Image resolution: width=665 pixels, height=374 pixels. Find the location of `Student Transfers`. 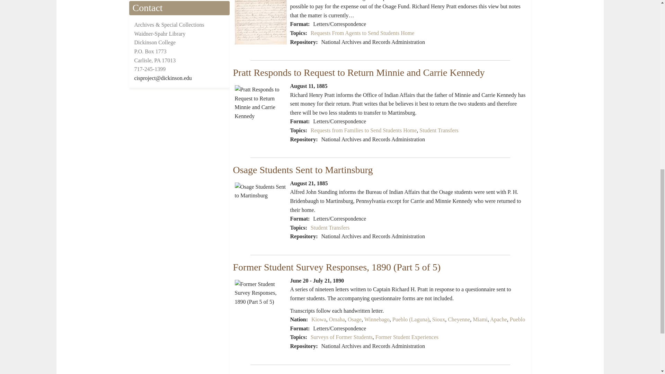

Student Transfers is located at coordinates (330, 228).